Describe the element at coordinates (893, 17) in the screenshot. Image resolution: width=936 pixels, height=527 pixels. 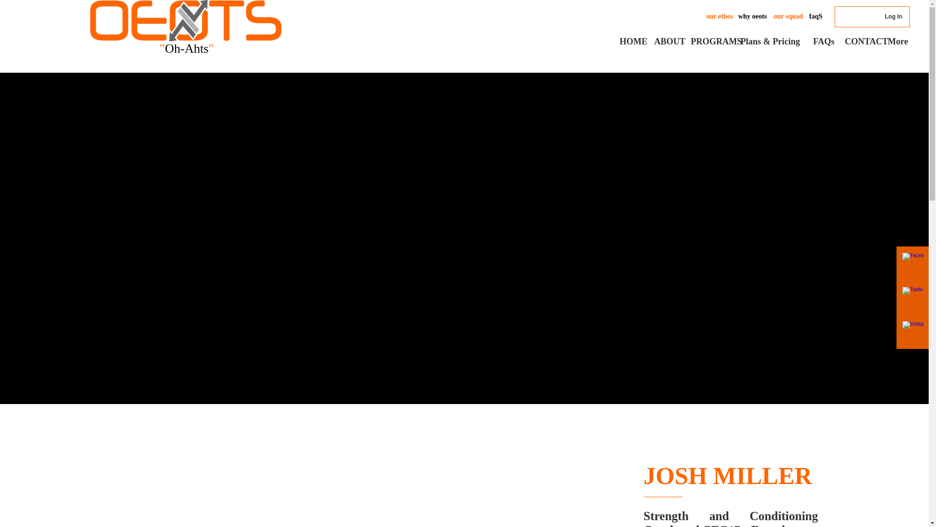
I see `Log In` at that location.